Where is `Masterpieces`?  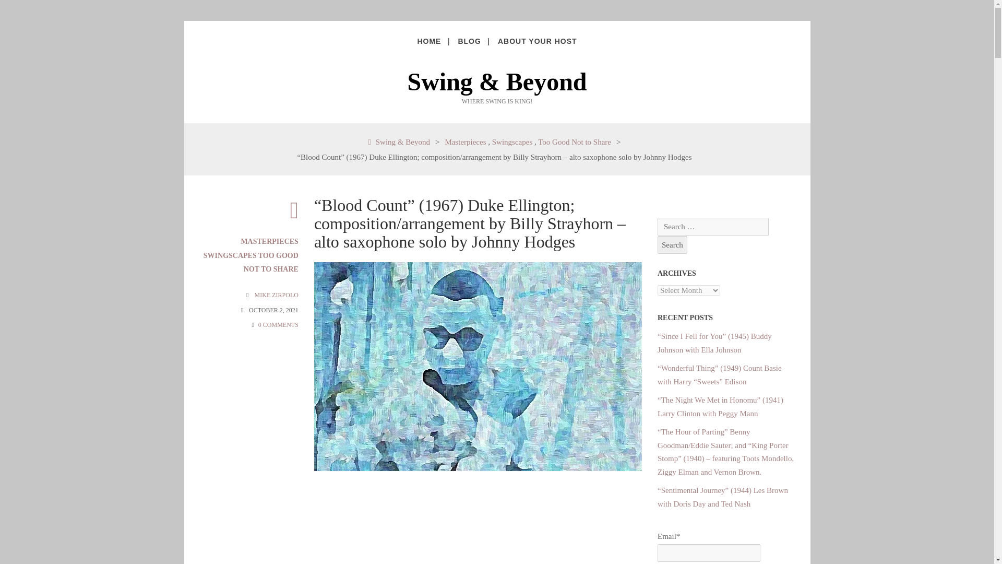 Masterpieces is located at coordinates (466, 142).